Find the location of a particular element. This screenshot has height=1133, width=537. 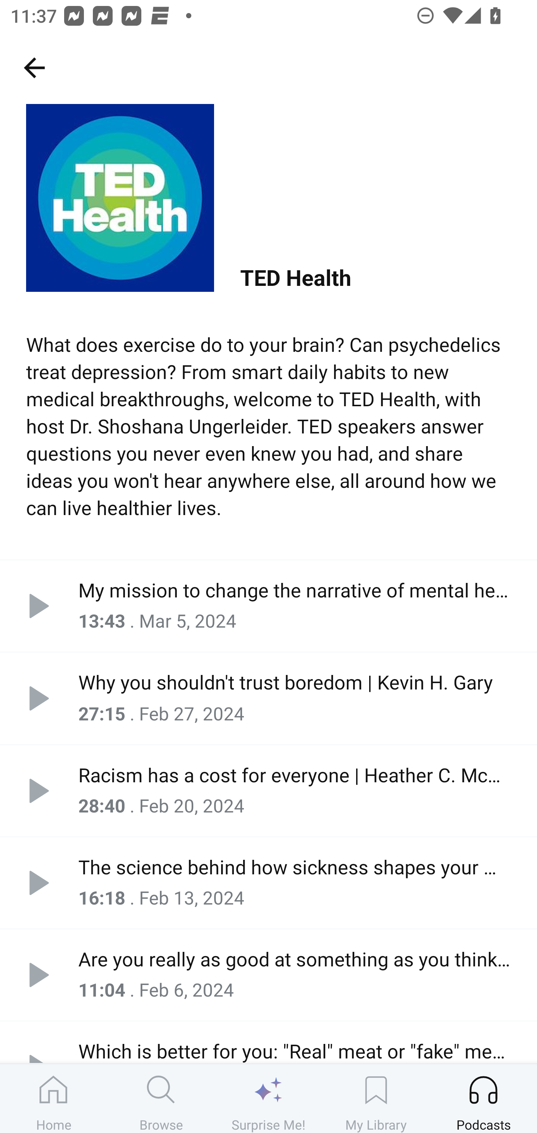

My Library is located at coordinates (376, 1098).